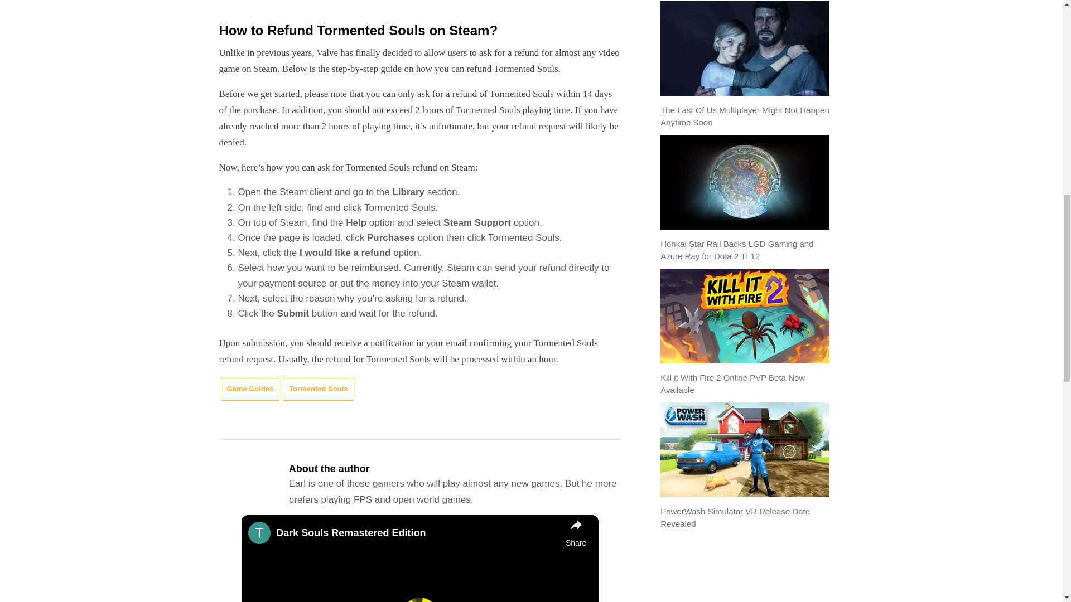 This screenshot has width=1071, height=602. What do you see at coordinates (576, 533) in the screenshot?
I see `Share` at bounding box center [576, 533].